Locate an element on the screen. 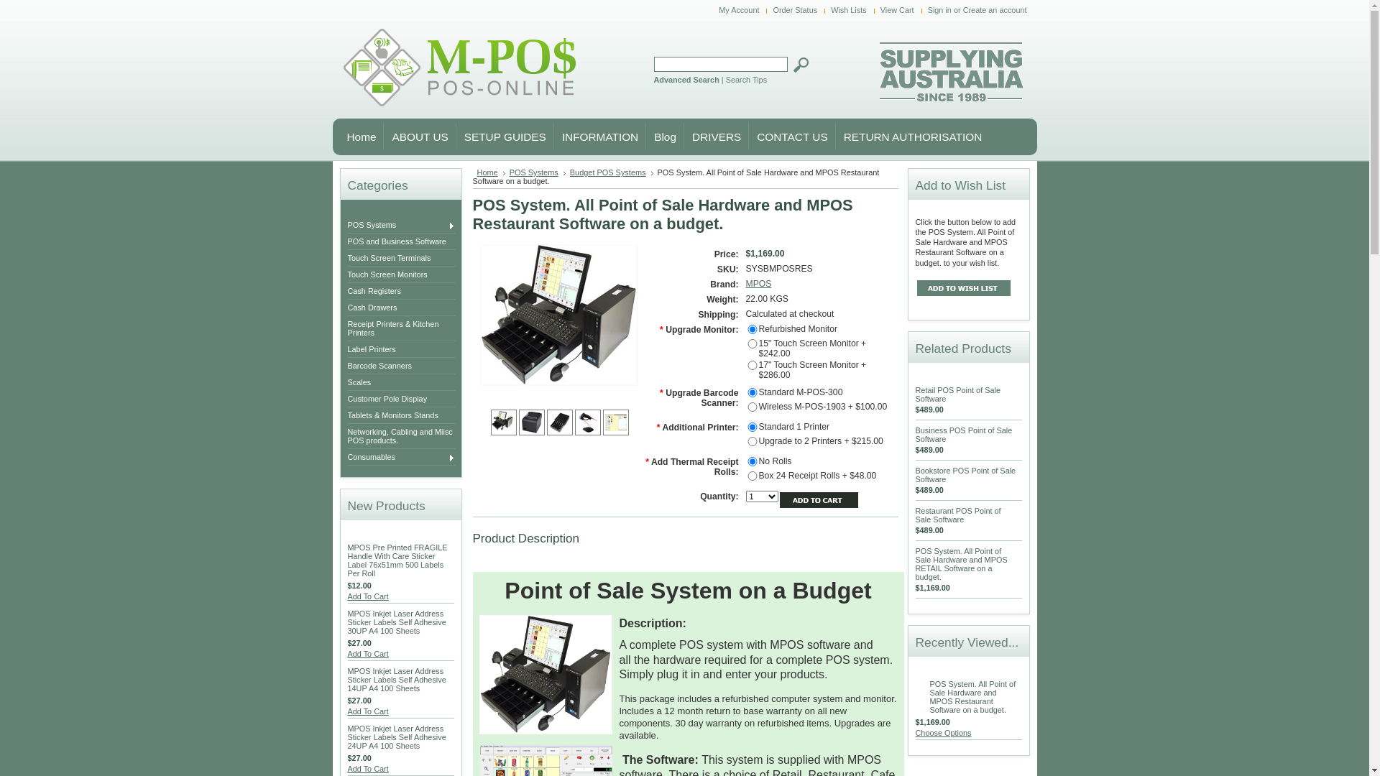 This screenshot has width=1380, height=776. Touch Screen Monitors is located at coordinates (405, 274).